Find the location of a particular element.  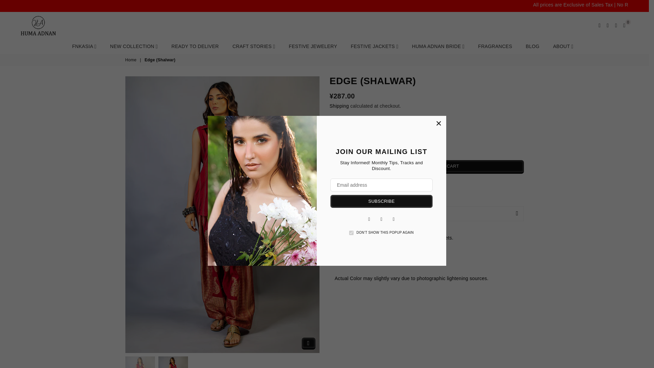

NEW COLLECTION is located at coordinates (134, 46).